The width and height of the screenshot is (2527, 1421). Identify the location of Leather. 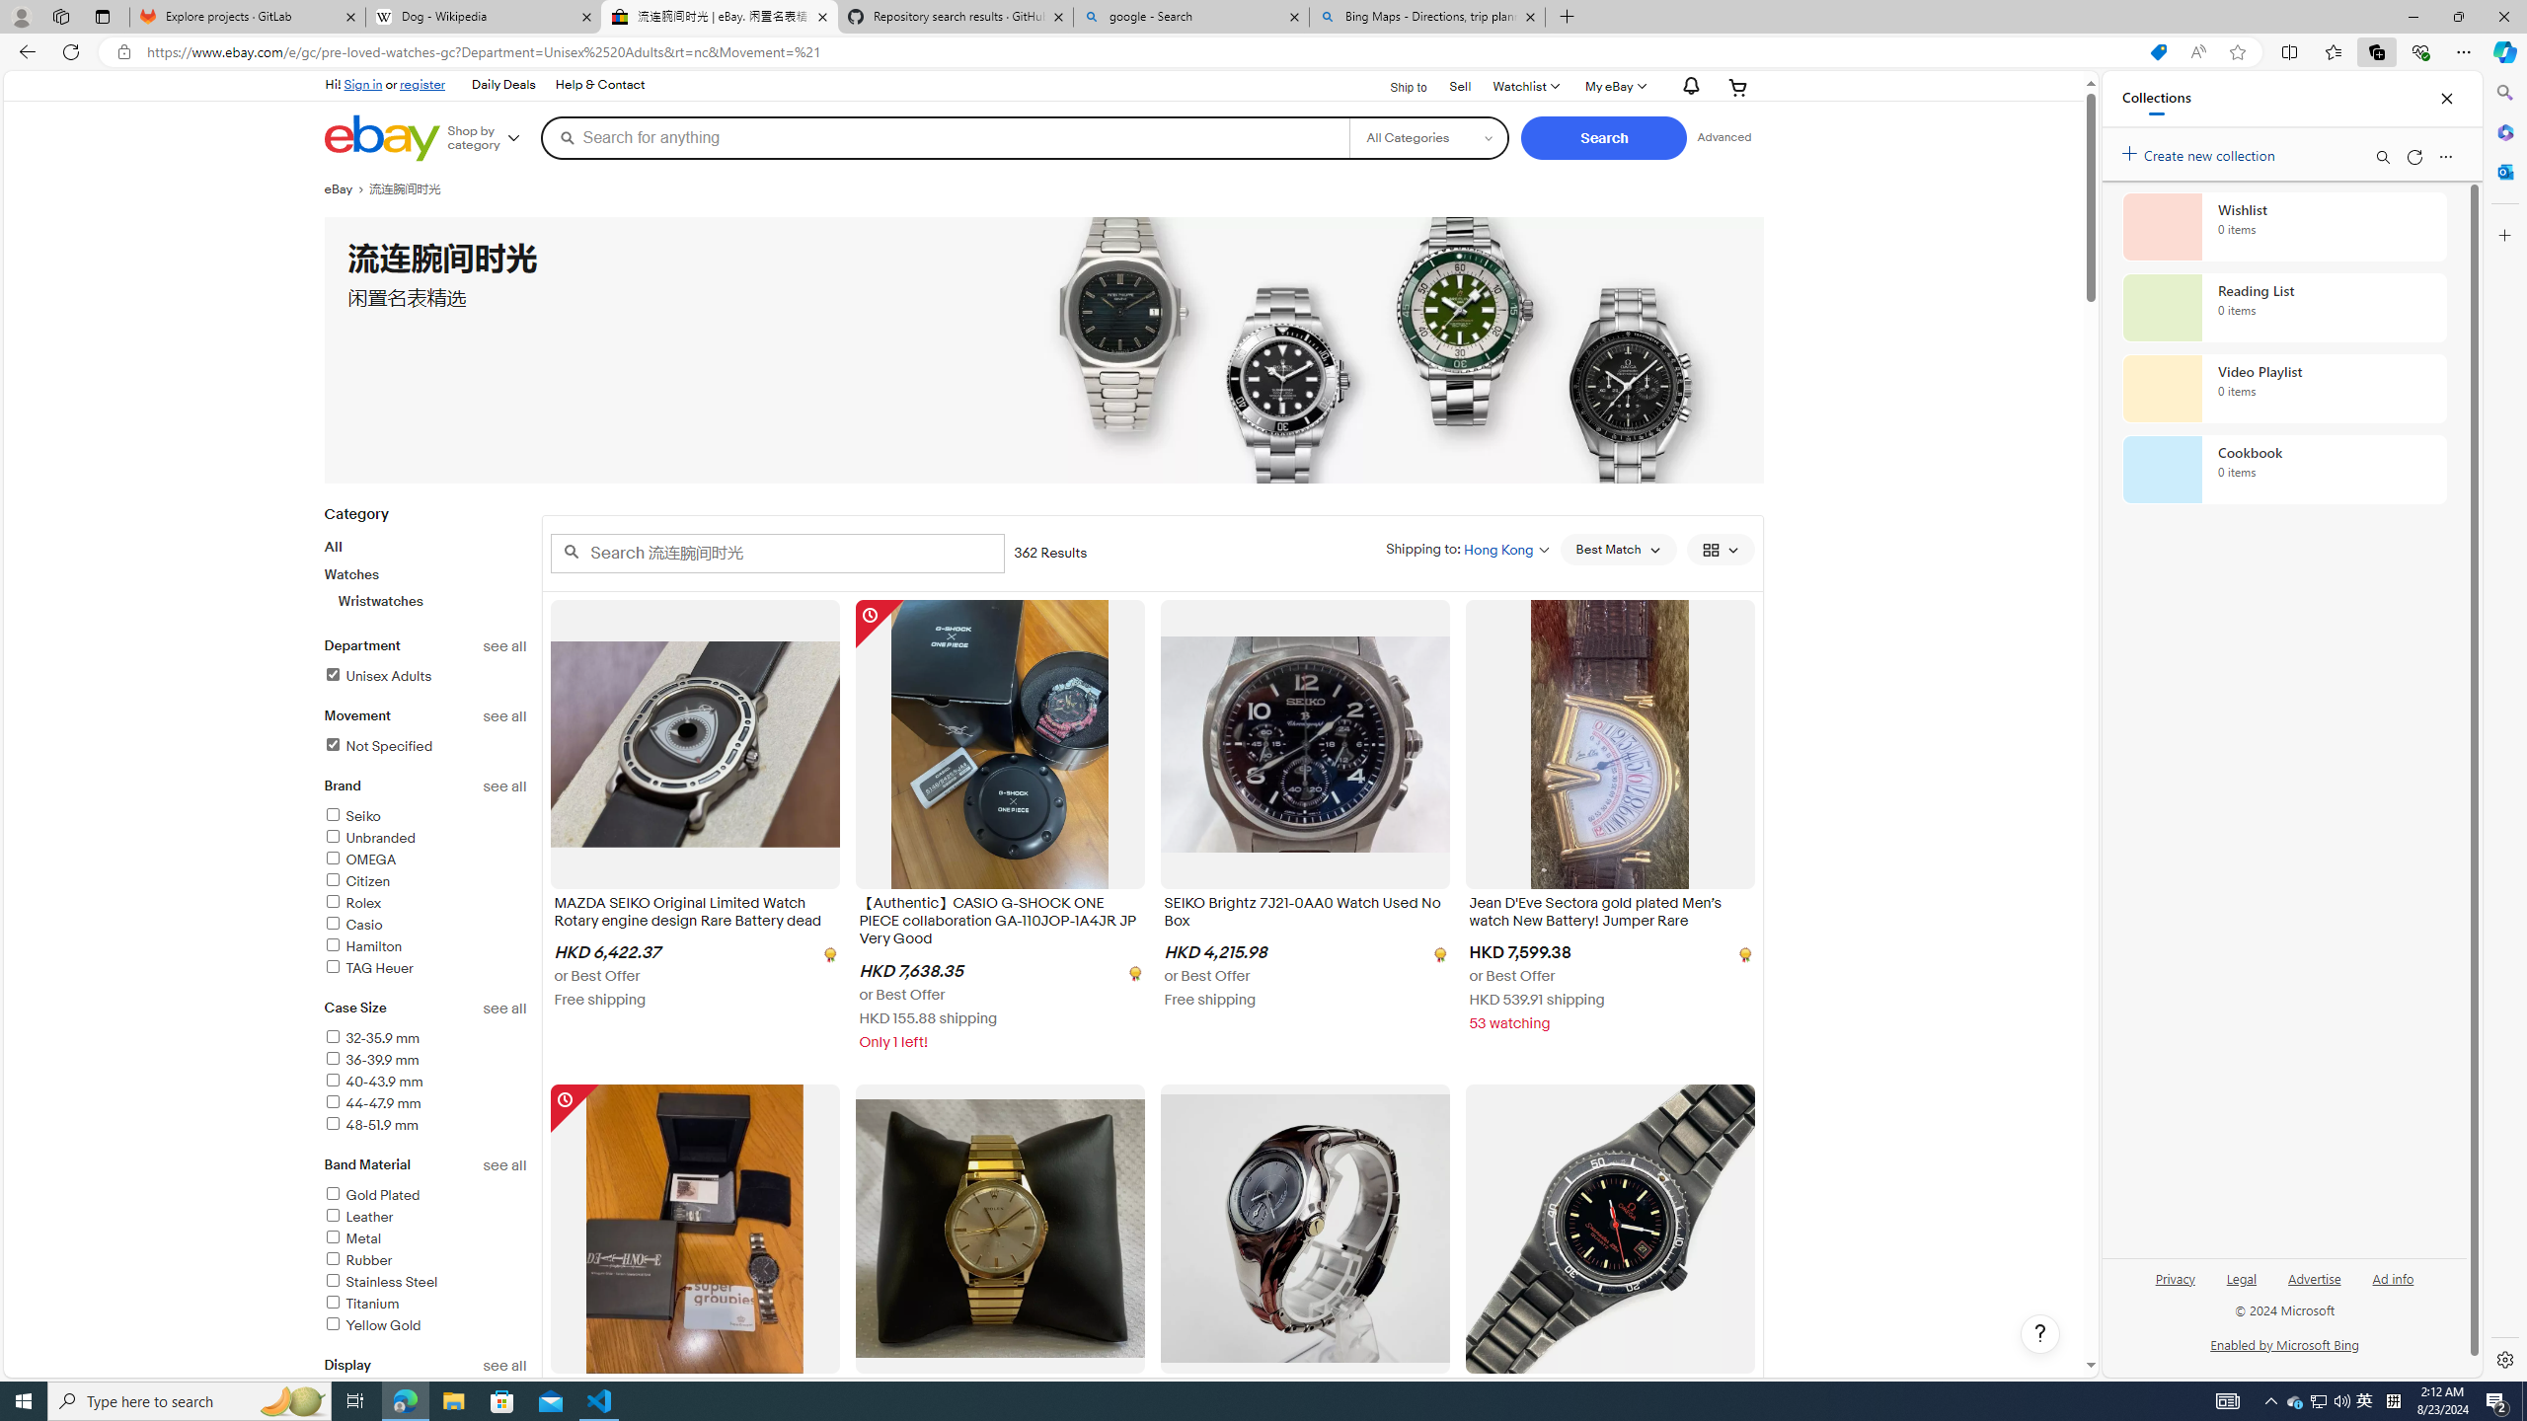
(425, 1218).